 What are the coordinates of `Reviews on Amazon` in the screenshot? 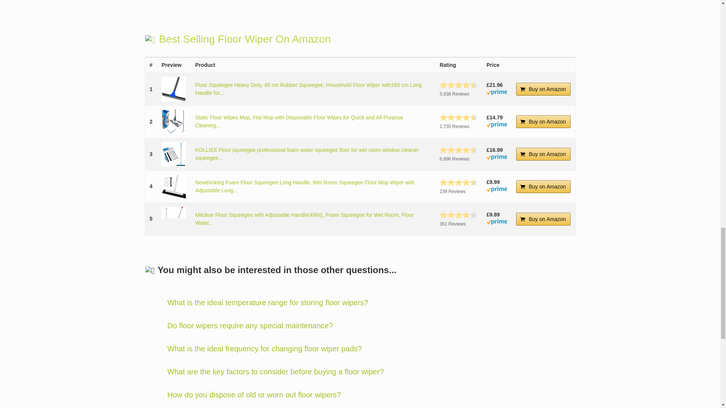 It's located at (459, 150).